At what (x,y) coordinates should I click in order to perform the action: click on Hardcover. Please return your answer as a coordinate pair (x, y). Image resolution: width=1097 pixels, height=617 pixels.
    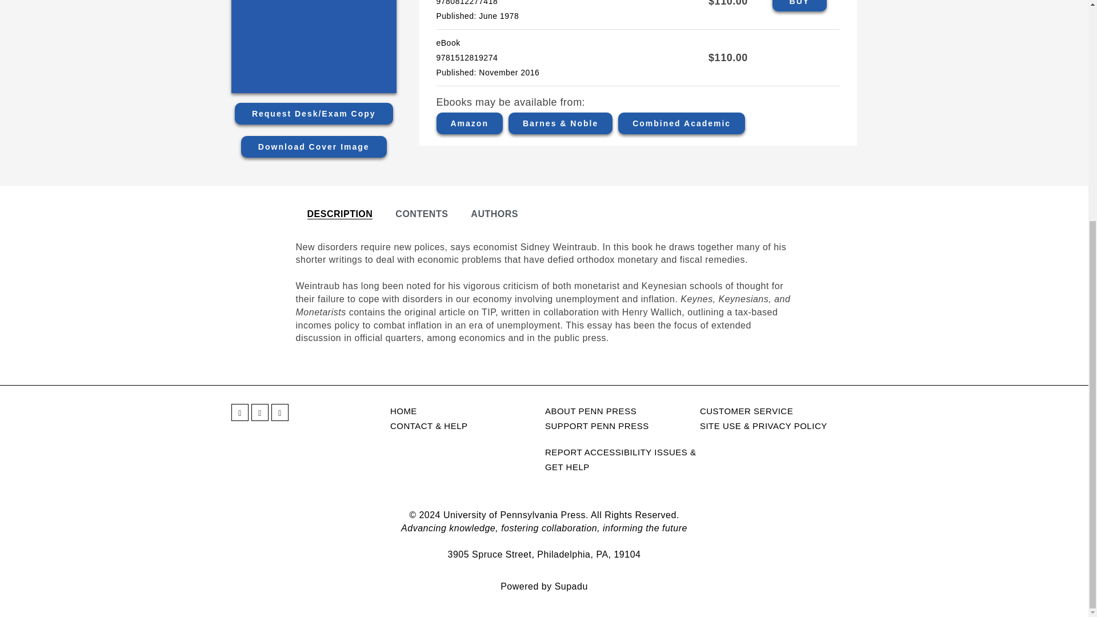
    Looking at the image, I should click on (799, 6).